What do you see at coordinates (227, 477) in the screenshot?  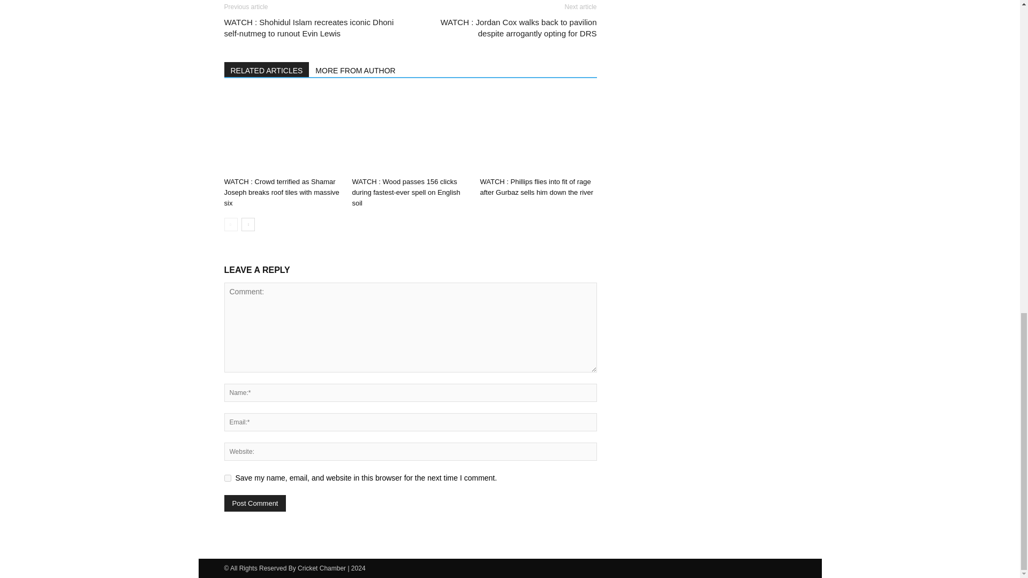 I see `yes` at bounding box center [227, 477].